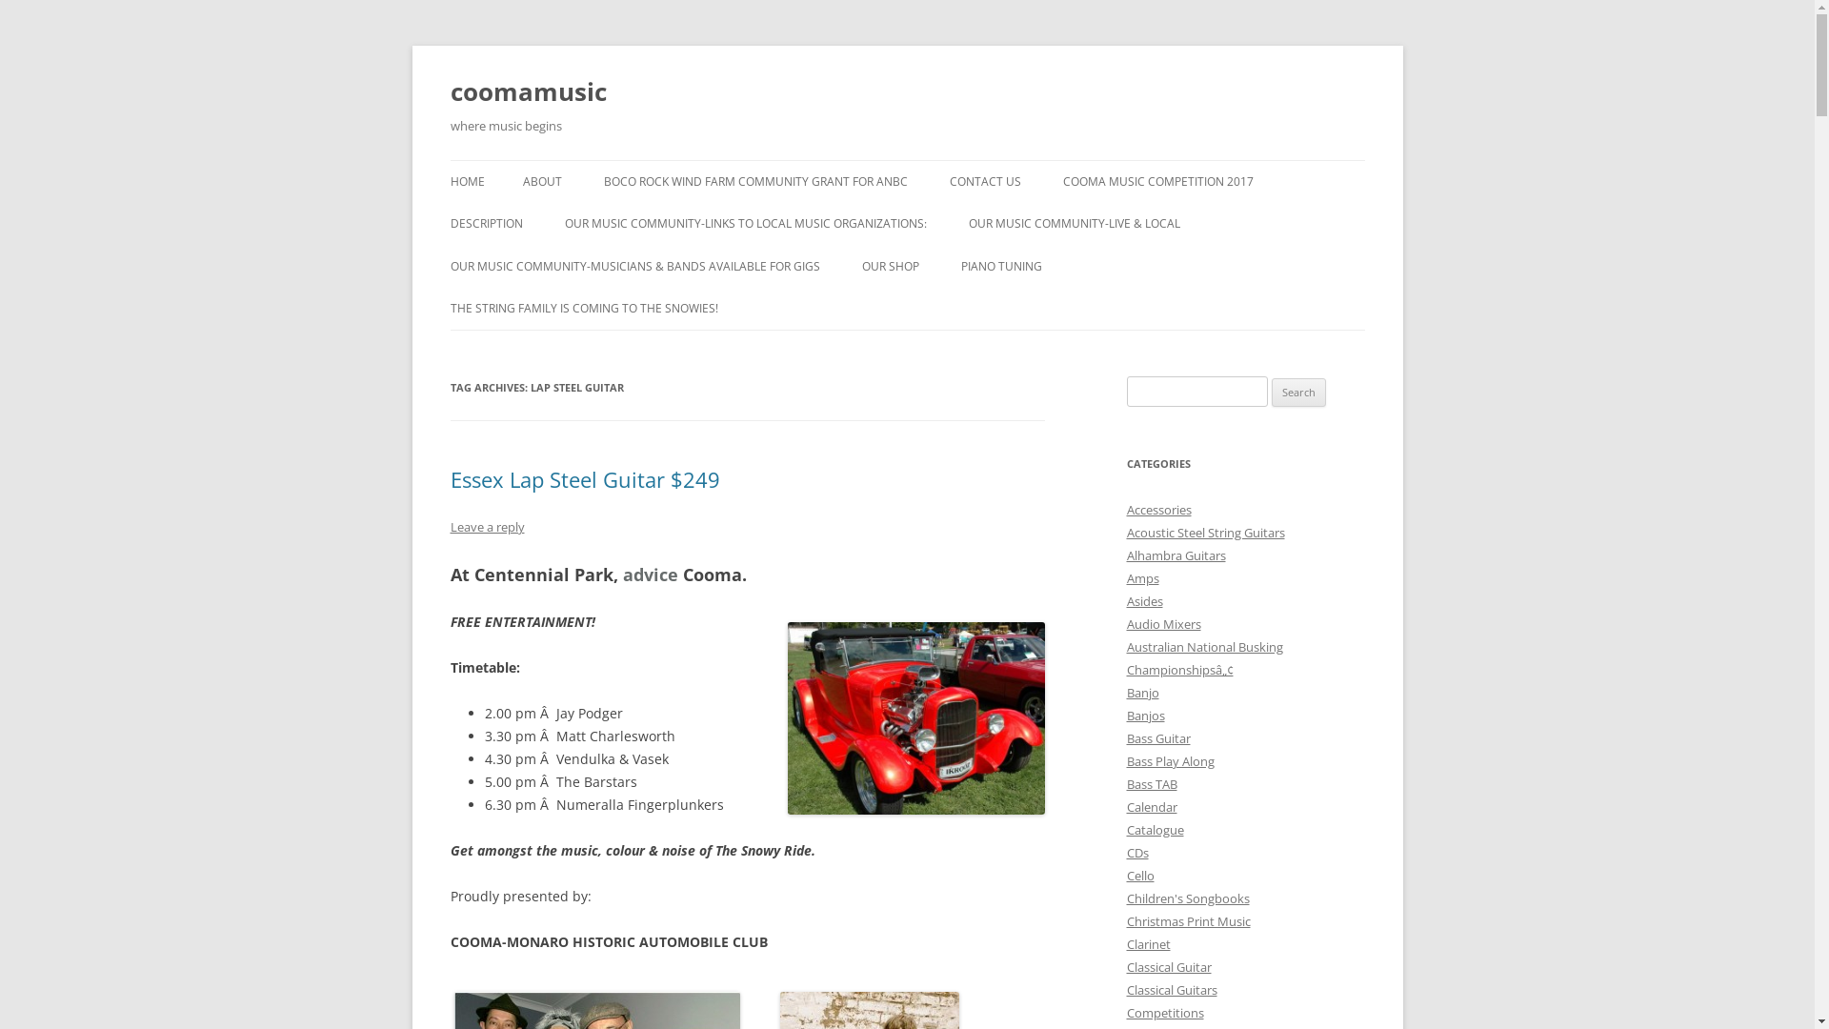  What do you see at coordinates (583, 309) in the screenshot?
I see `THE STRING FAMILY IS COMING TO THE SNOWIES!` at bounding box center [583, 309].